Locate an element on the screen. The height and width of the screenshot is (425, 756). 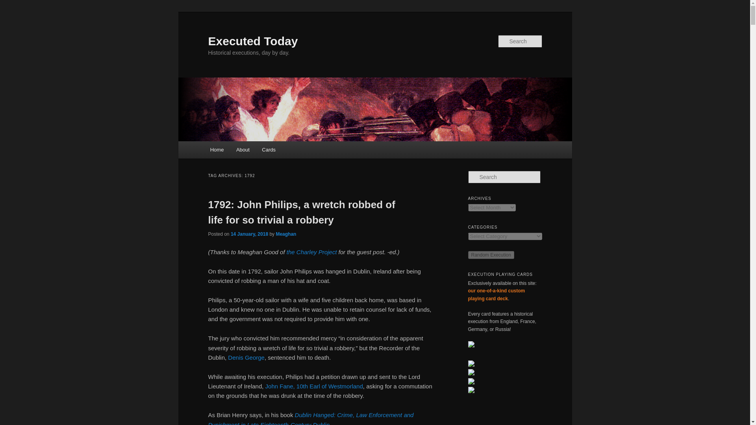
John Fane, 10th Earl of Westmorland is located at coordinates (314, 386).